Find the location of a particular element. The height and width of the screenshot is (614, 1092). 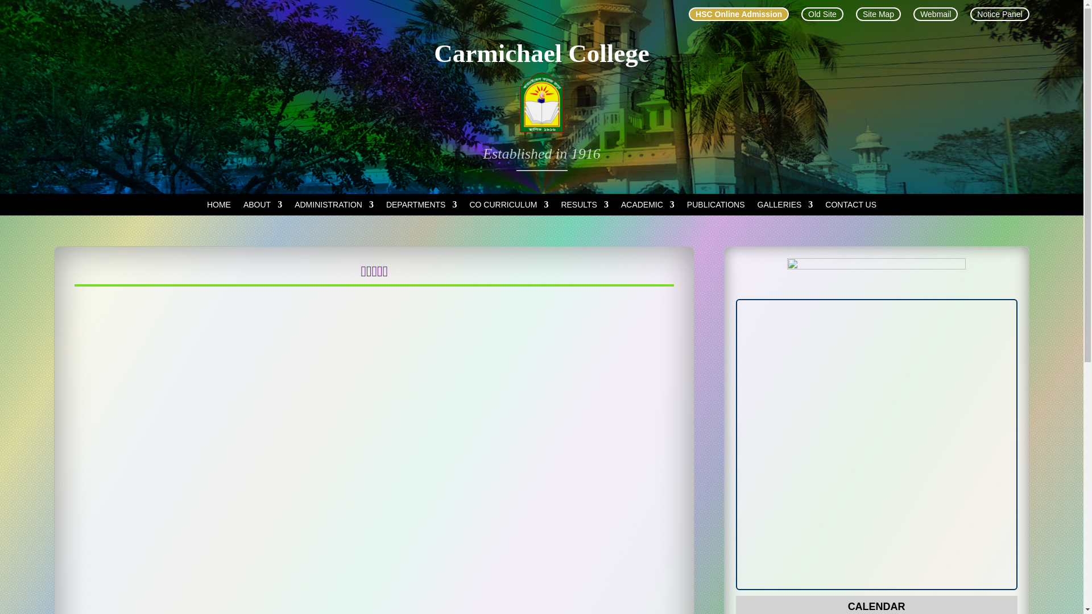

ADMINISTRATION is located at coordinates (334, 207).